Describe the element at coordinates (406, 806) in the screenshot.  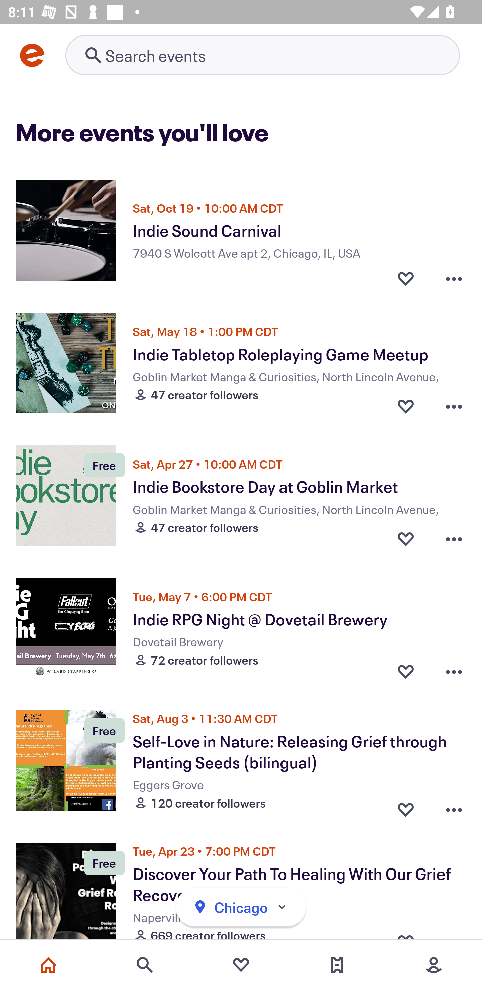
I see `Favorite button` at that location.